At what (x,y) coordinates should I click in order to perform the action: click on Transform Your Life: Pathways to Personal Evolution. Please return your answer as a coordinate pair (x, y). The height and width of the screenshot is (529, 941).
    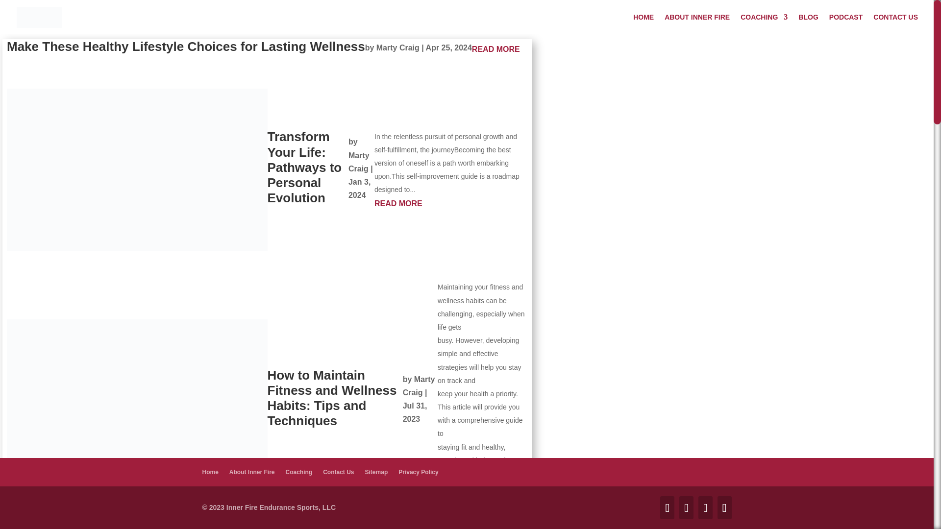
    Looking at the image, I should click on (305, 167).